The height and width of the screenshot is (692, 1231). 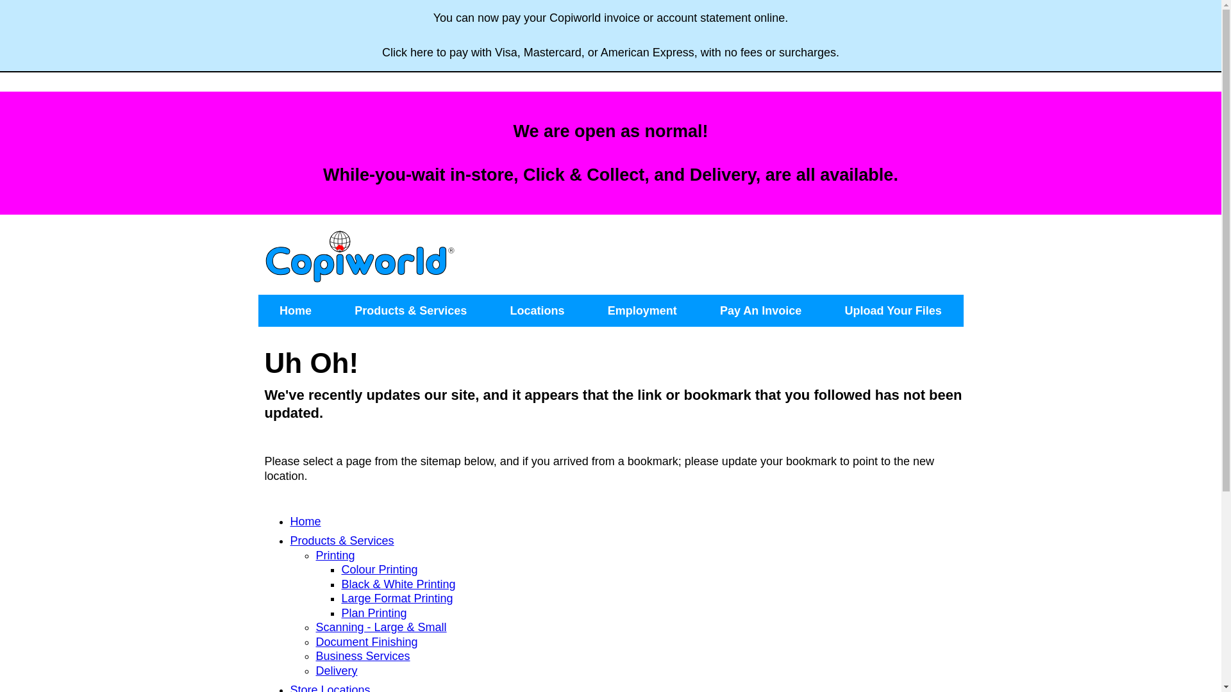 What do you see at coordinates (380, 570) in the screenshot?
I see `Colour Printing` at bounding box center [380, 570].